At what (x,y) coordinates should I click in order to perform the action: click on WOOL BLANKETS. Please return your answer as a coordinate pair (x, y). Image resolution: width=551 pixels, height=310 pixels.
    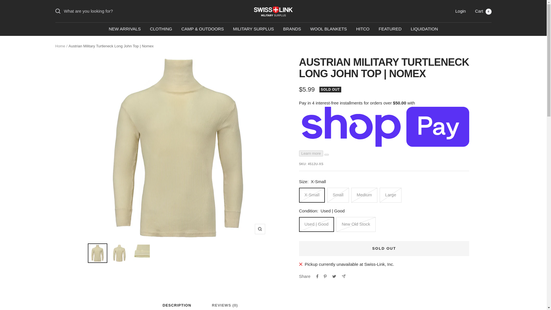
    Looking at the image, I should click on (328, 29).